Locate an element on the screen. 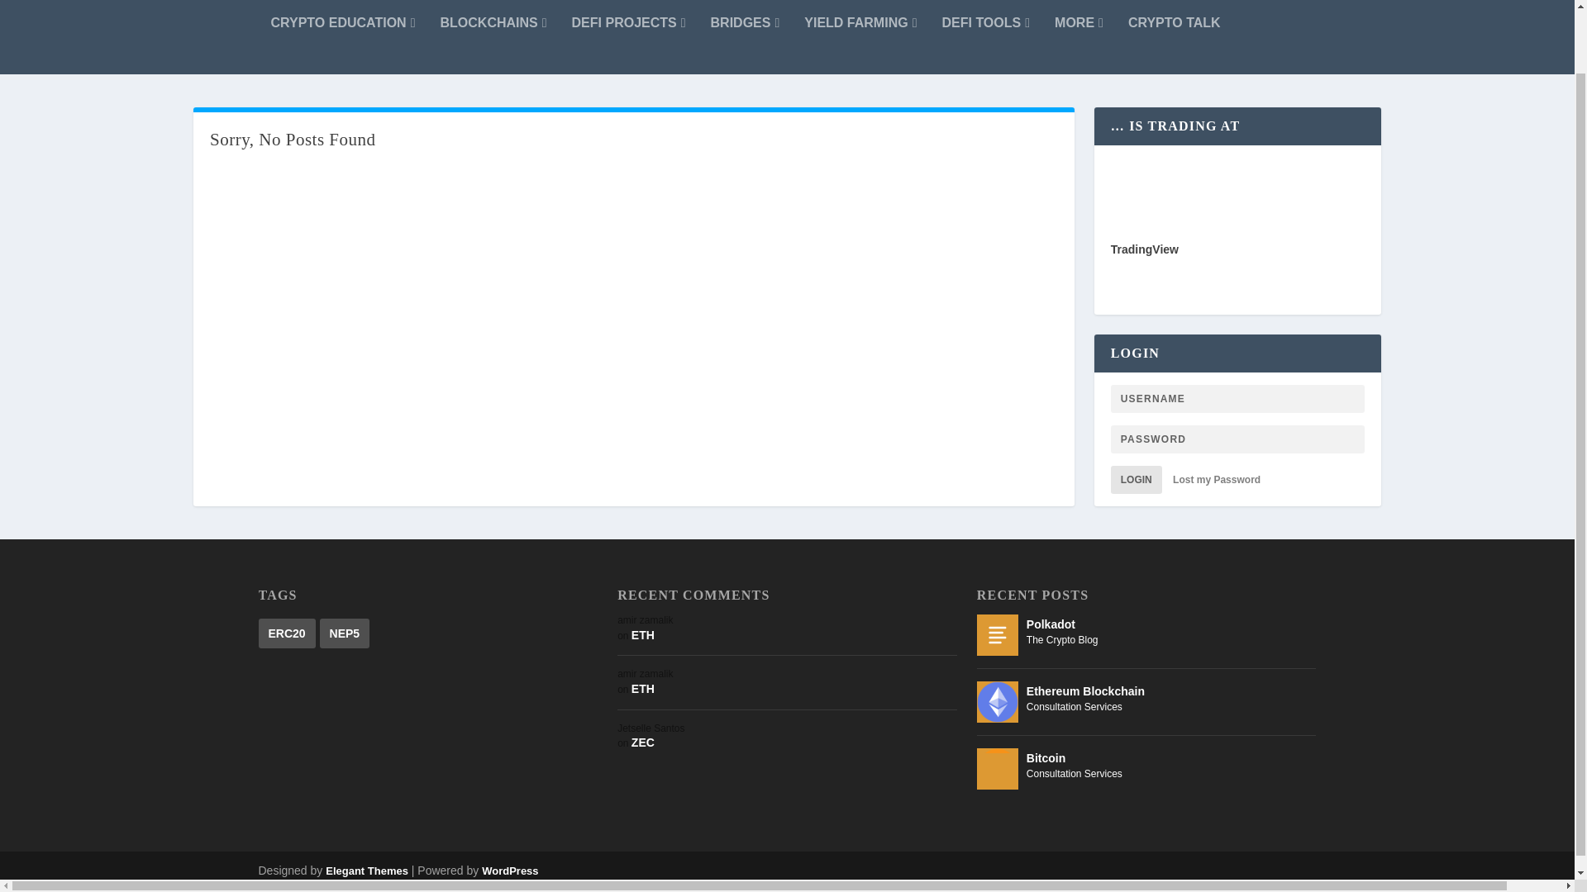 The image size is (1587, 892). BLOCKCHAINS is located at coordinates (493, 36).